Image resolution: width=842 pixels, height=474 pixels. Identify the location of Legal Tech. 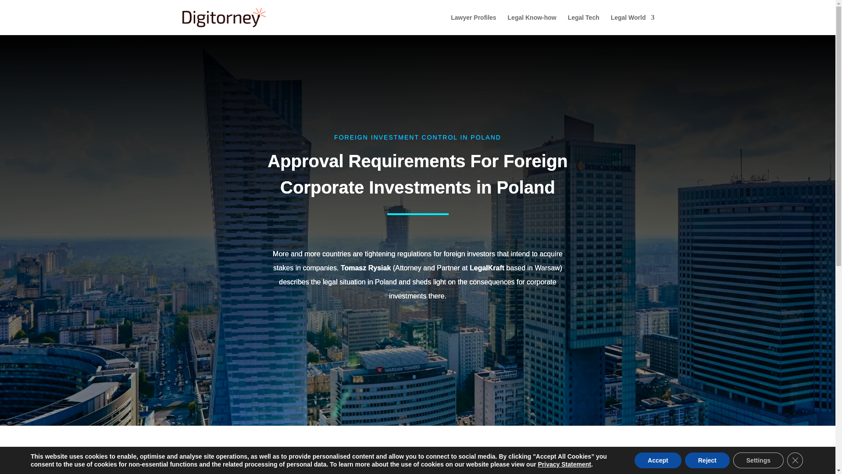
(583, 25).